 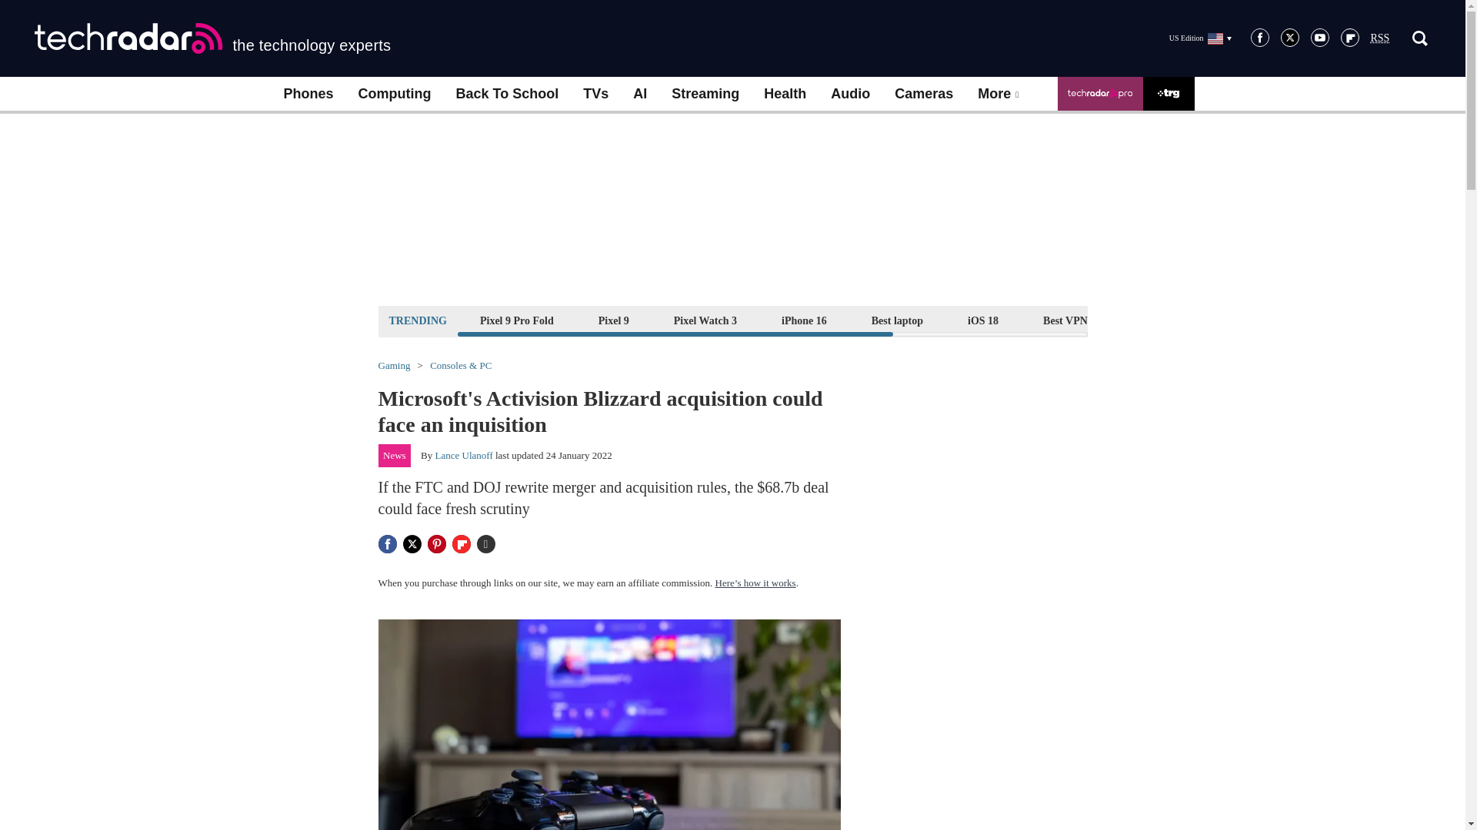 I want to click on Really Simple Syndication, so click(x=1380, y=38).